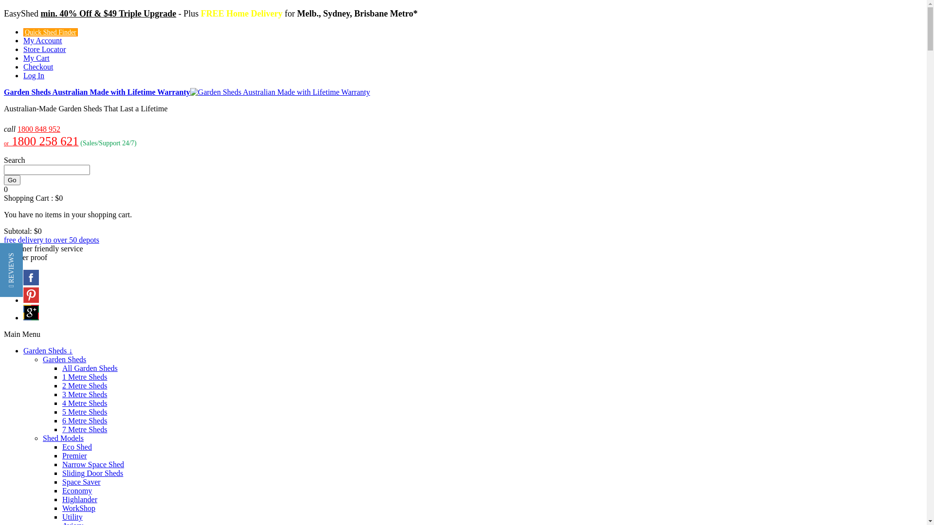 This screenshot has height=525, width=934. I want to click on 1800 848 952
or 1800 258 621, so click(41, 136).